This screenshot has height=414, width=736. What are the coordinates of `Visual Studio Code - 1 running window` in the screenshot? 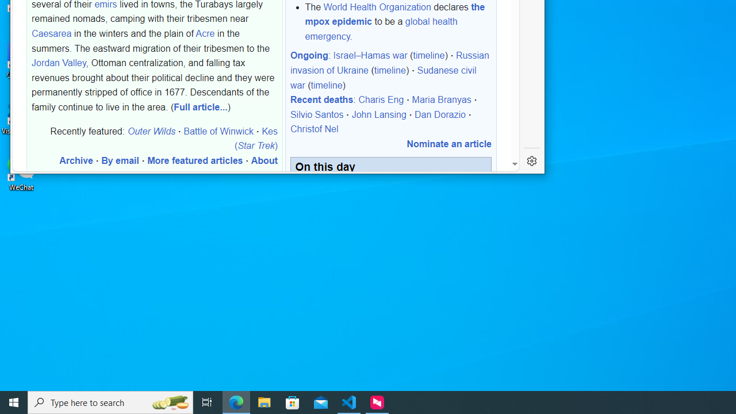 It's located at (349, 402).